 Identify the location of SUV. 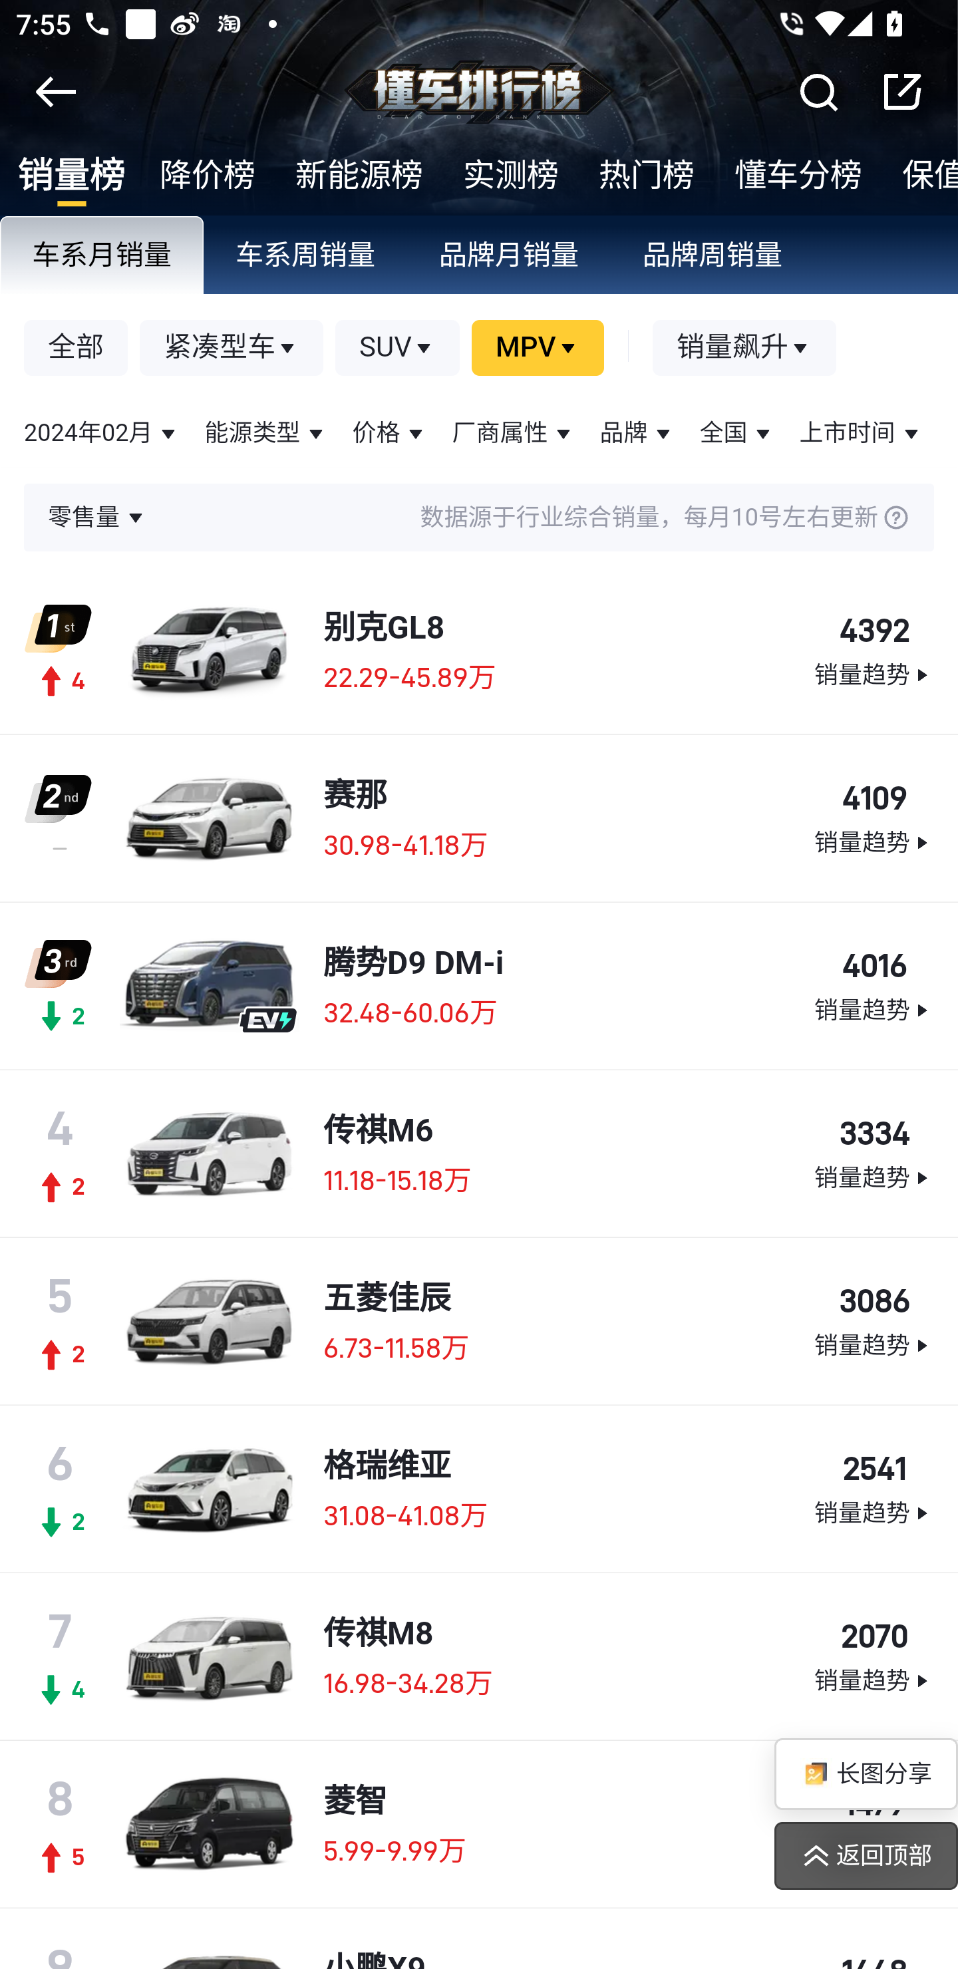
(398, 349).